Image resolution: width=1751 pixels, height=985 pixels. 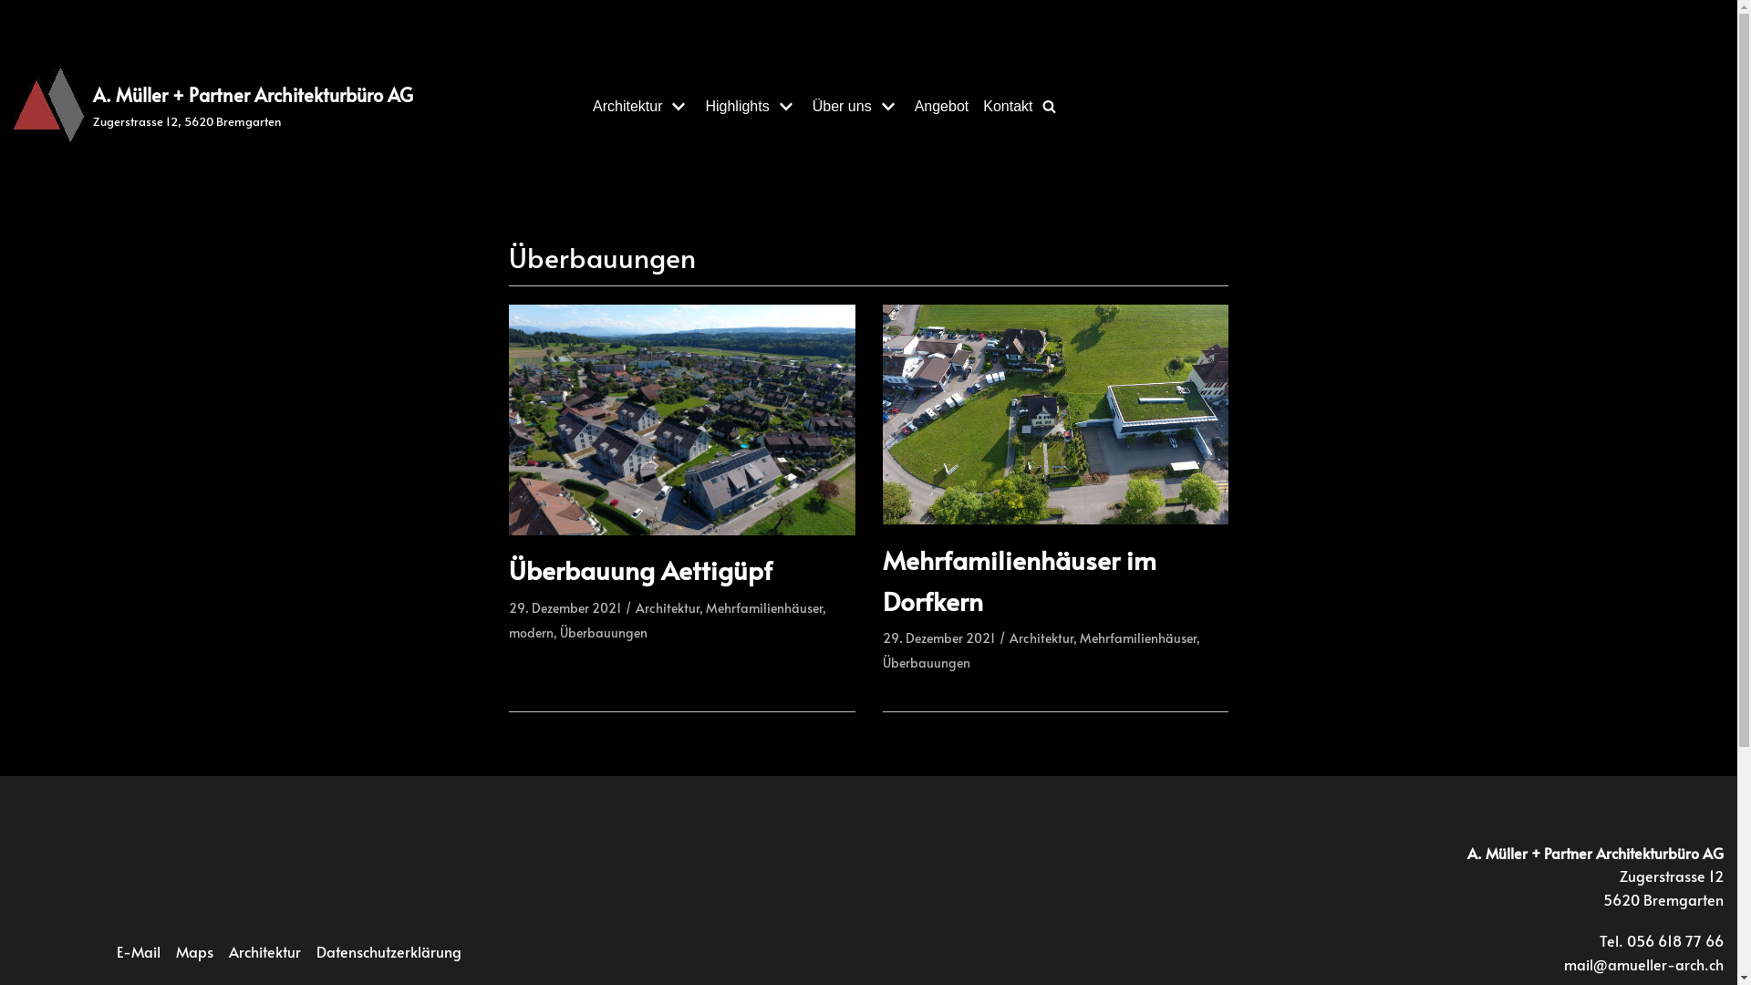 What do you see at coordinates (668, 607) in the screenshot?
I see `Architektur` at bounding box center [668, 607].